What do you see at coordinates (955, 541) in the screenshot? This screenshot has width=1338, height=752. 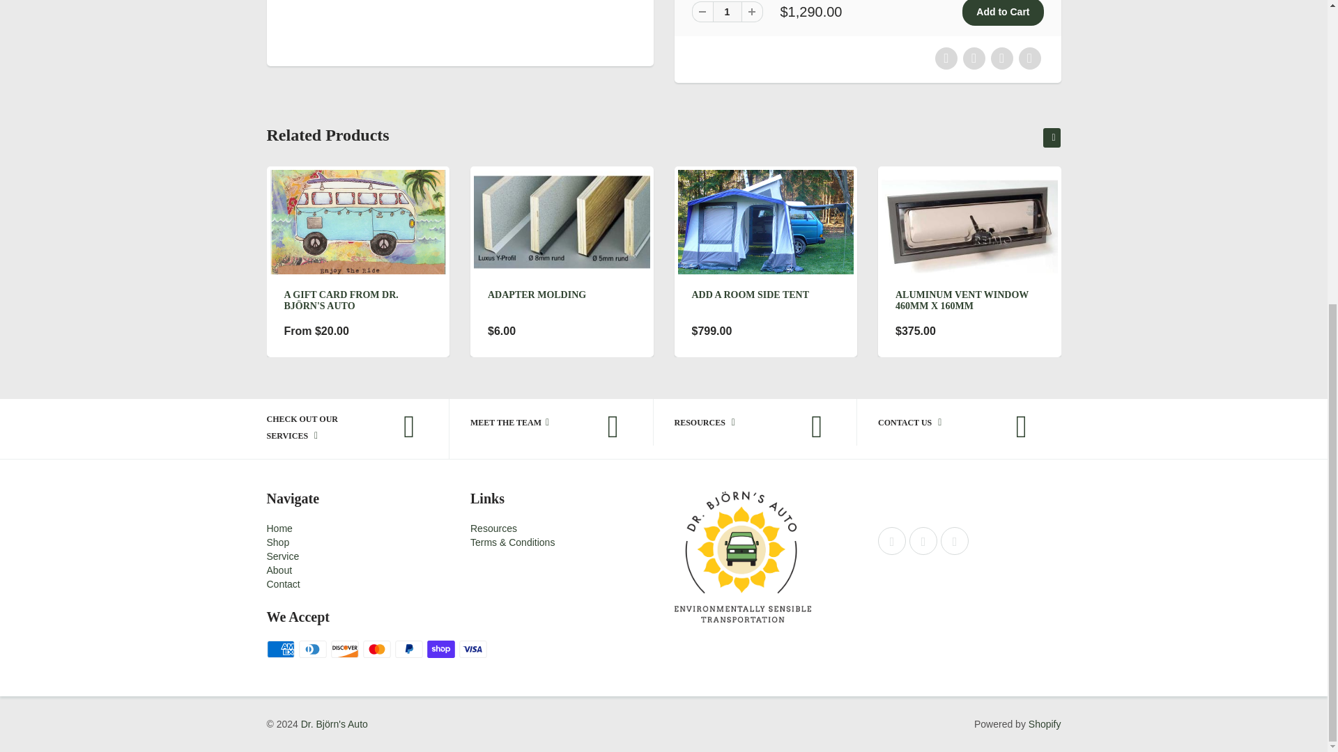 I see `YouTube` at bounding box center [955, 541].